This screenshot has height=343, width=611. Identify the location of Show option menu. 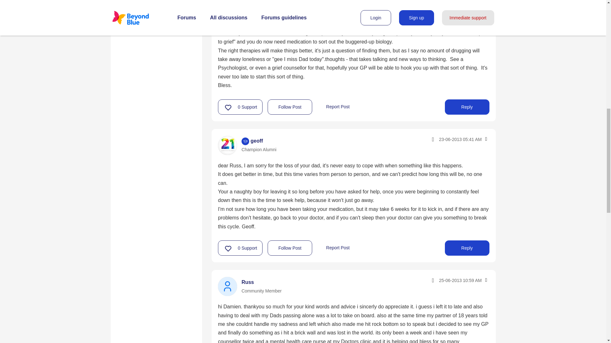
(486, 139).